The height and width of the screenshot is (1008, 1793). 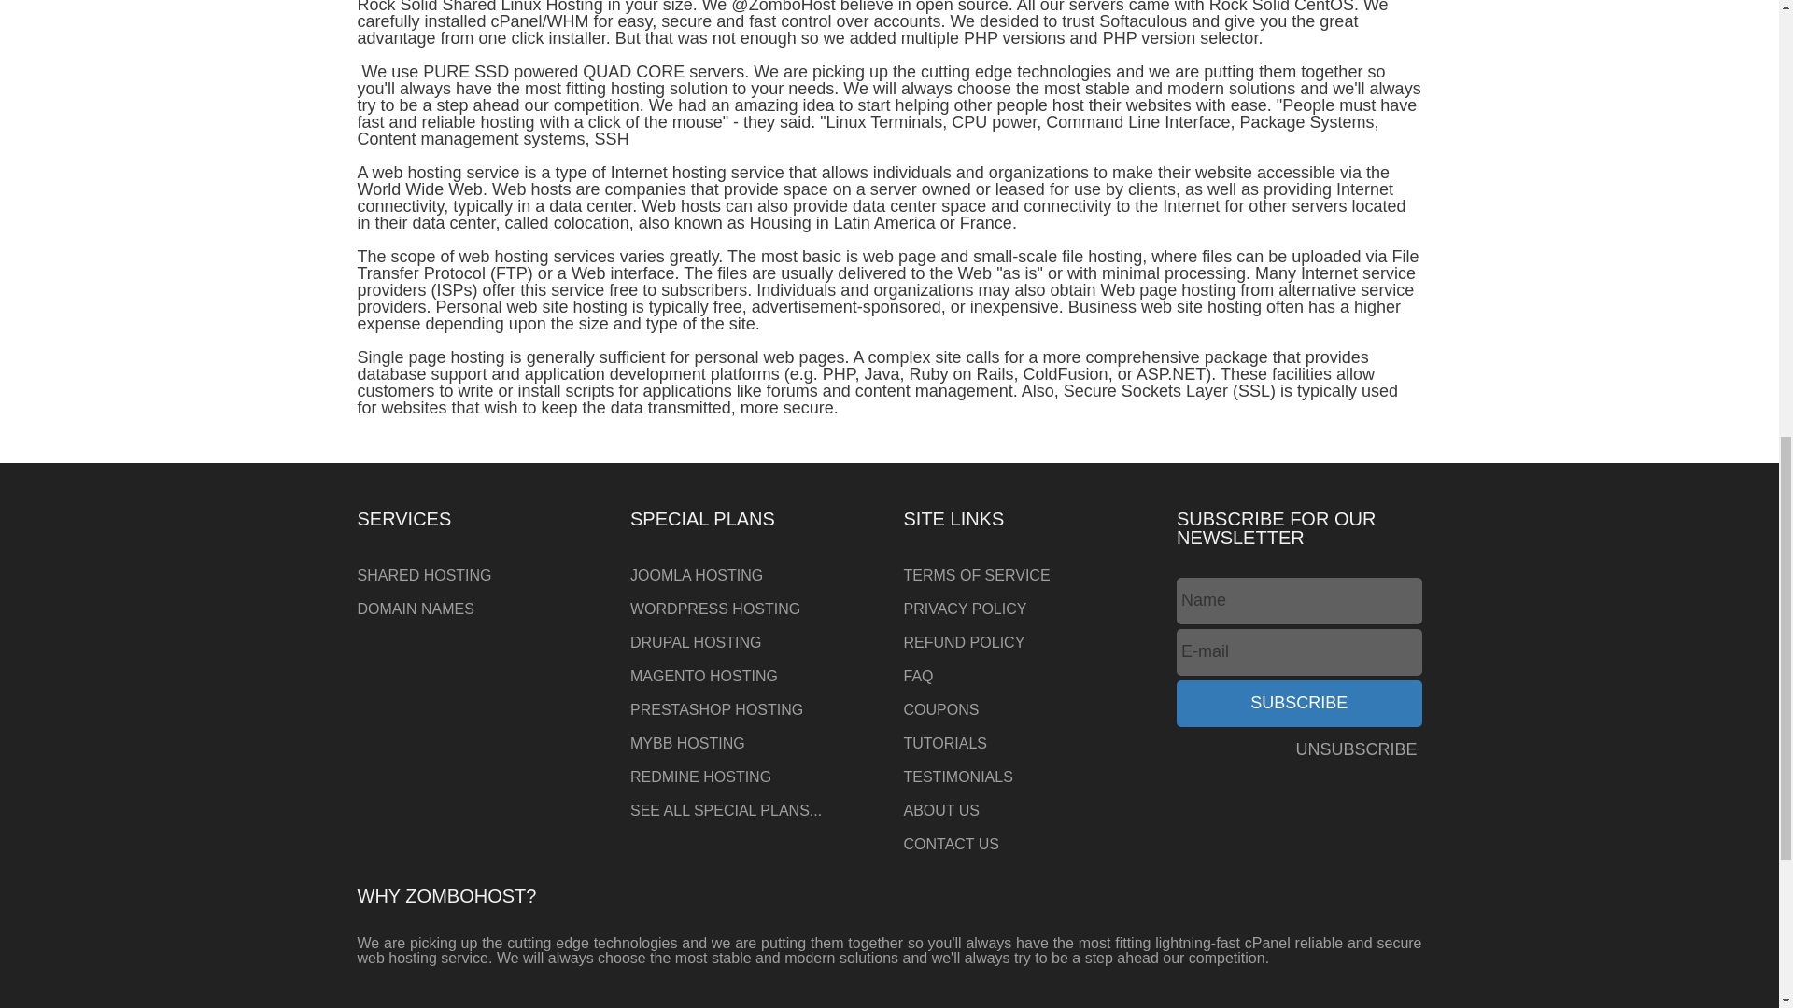 I want to click on TESTIMONIALS, so click(x=1025, y=777).